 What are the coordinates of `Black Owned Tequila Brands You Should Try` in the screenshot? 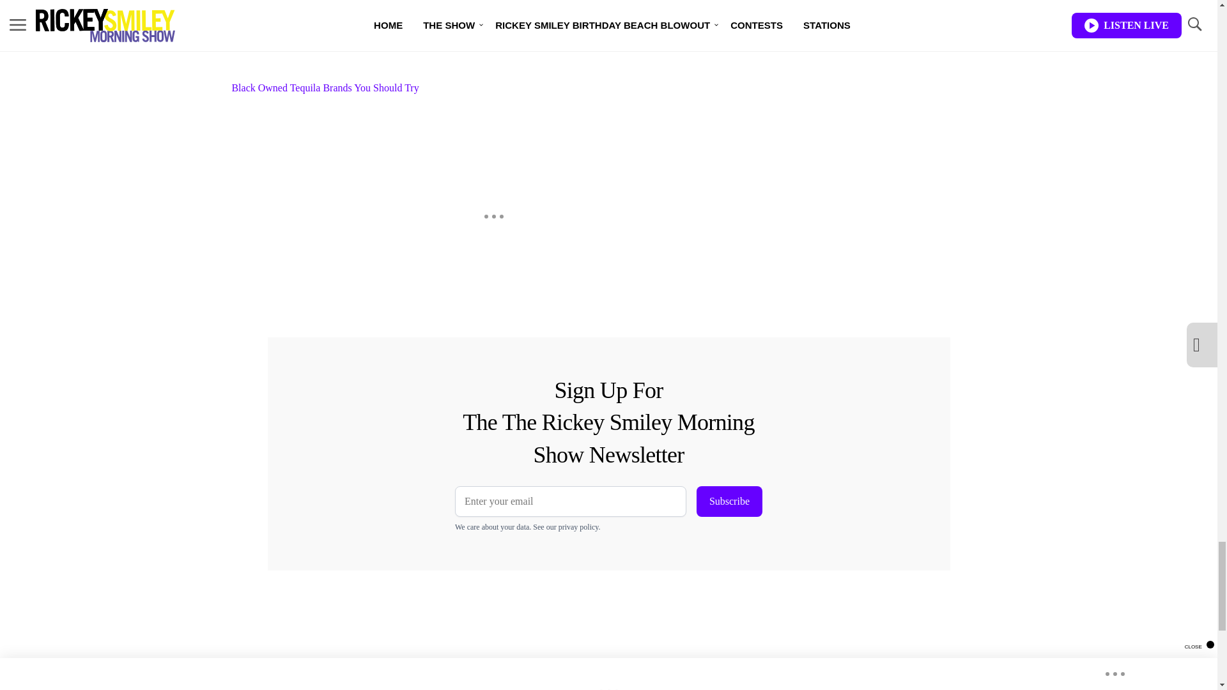 It's located at (493, 48).